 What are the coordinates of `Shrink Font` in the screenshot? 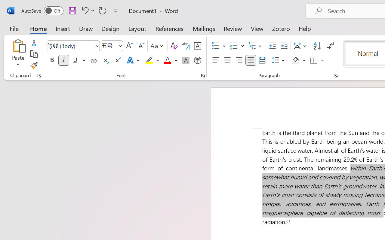 It's located at (141, 46).